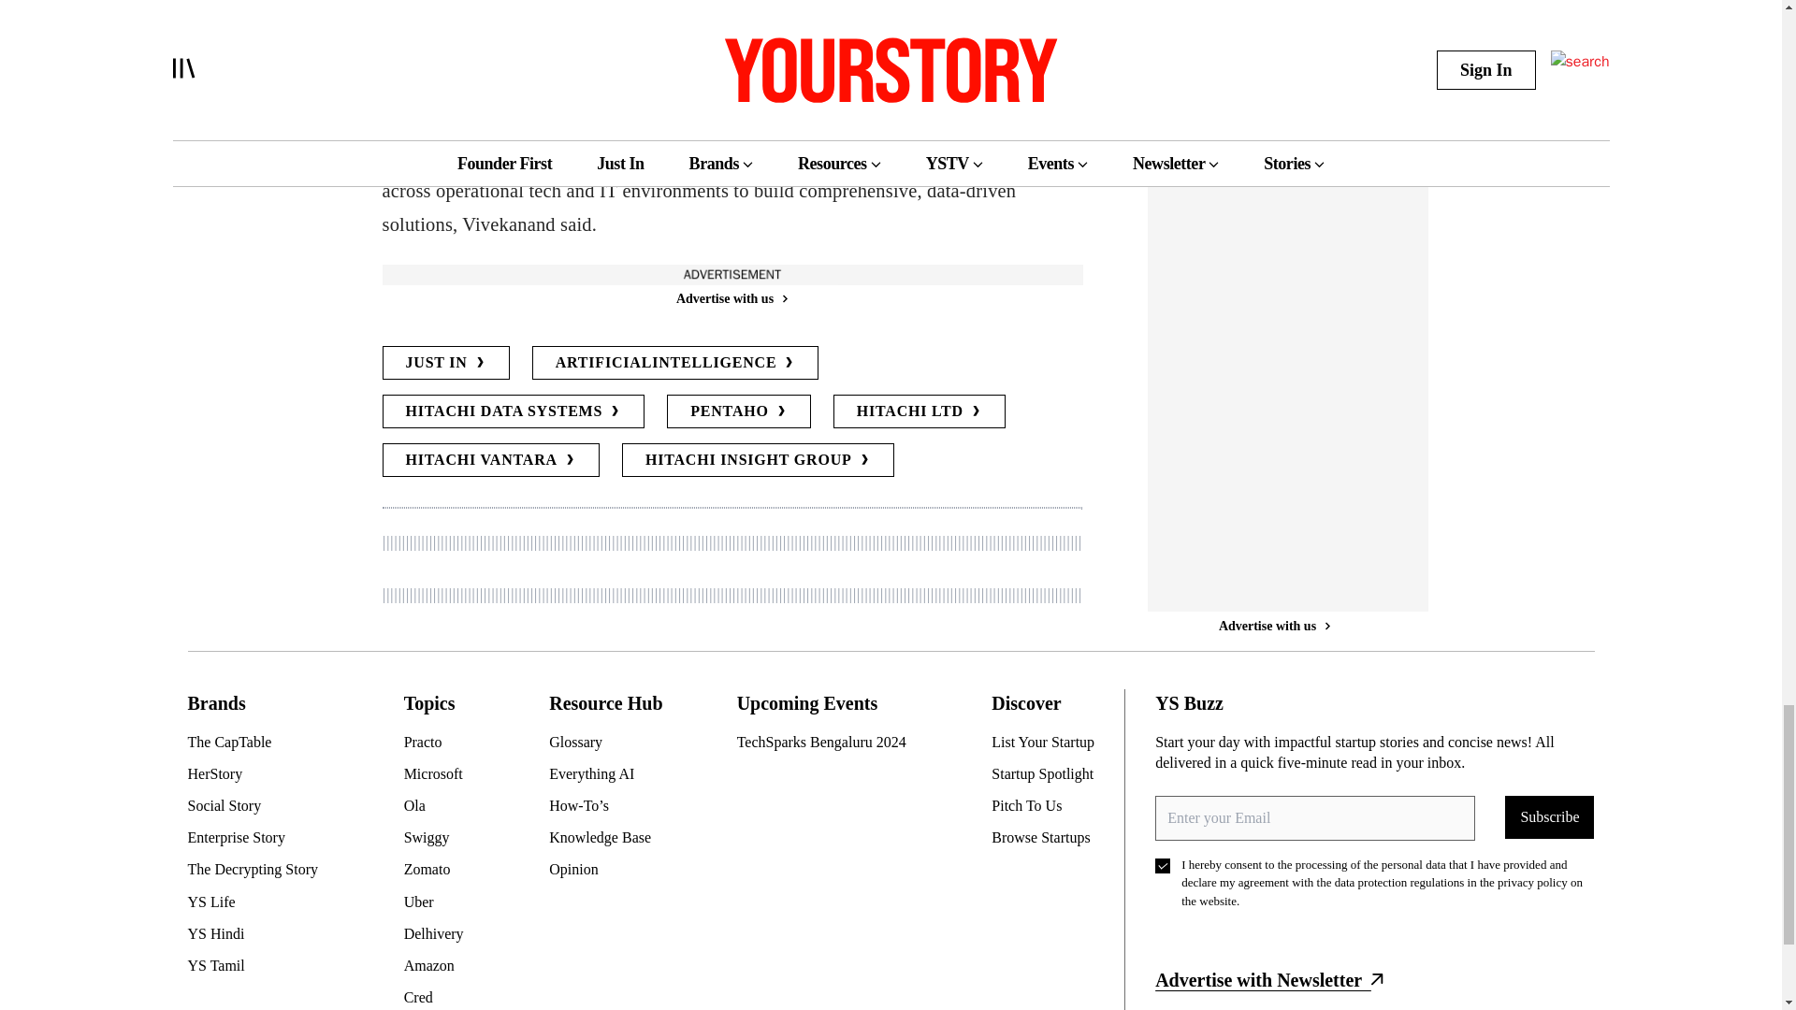 The width and height of the screenshot is (1796, 1010). What do you see at coordinates (444, 363) in the screenshot?
I see `JUST IN` at bounding box center [444, 363].